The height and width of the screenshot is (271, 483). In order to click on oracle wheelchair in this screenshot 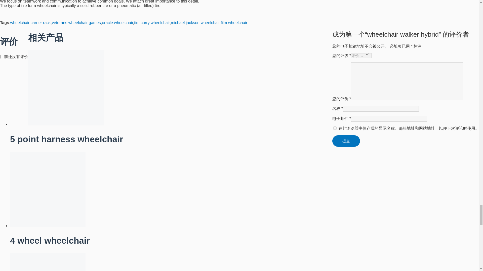, I will do `click(117, 23)`.